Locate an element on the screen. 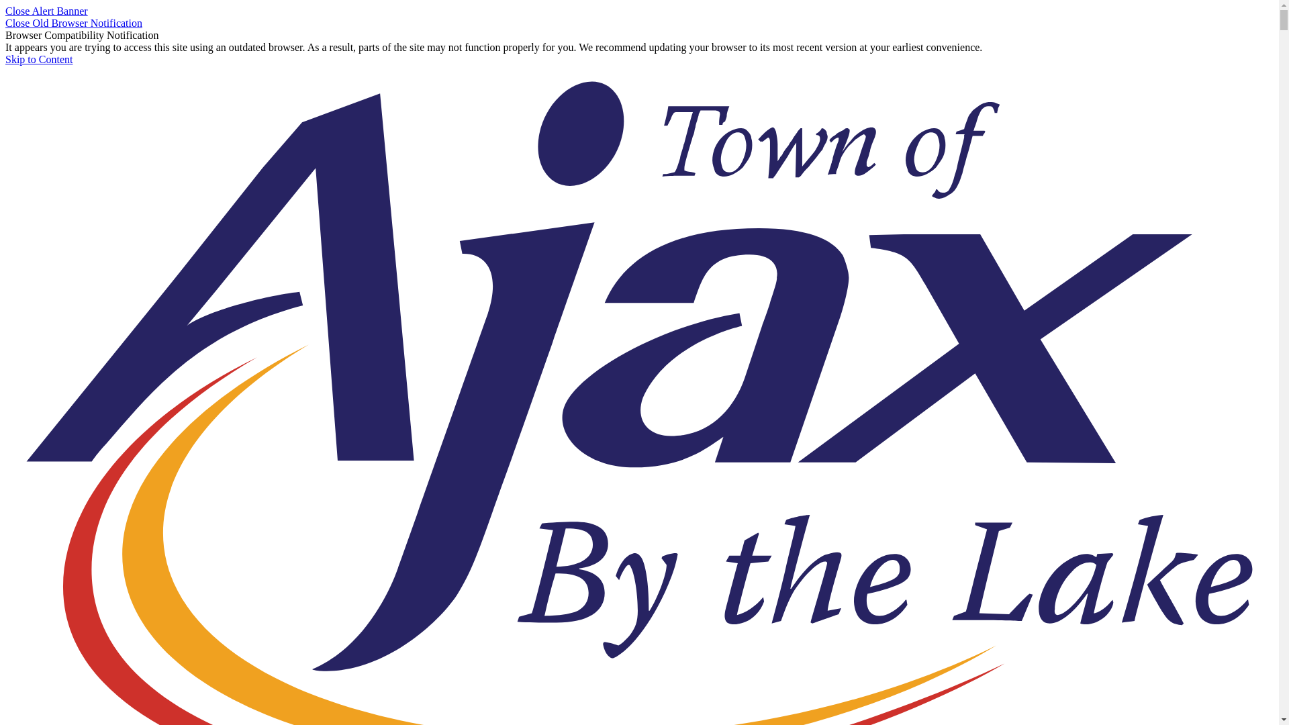  Skip to Content is located at coordinates (39, 59).